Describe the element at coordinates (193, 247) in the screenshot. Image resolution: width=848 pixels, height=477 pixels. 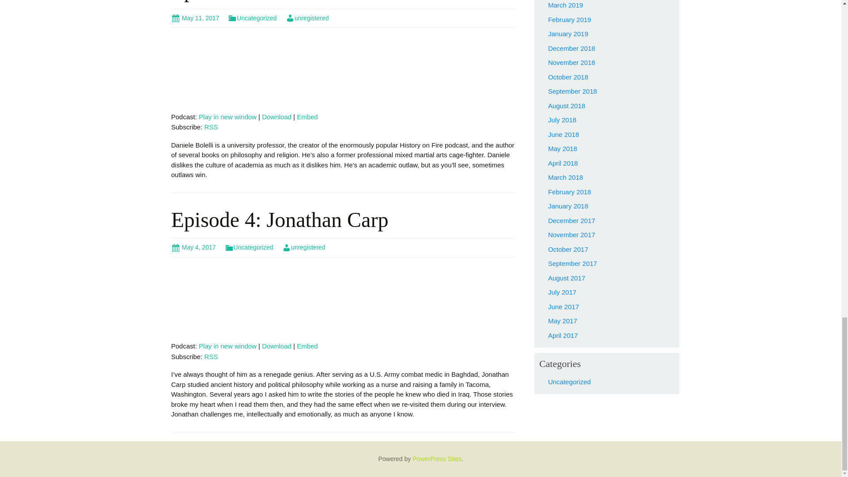
I see `May 4, 2017` at that location.